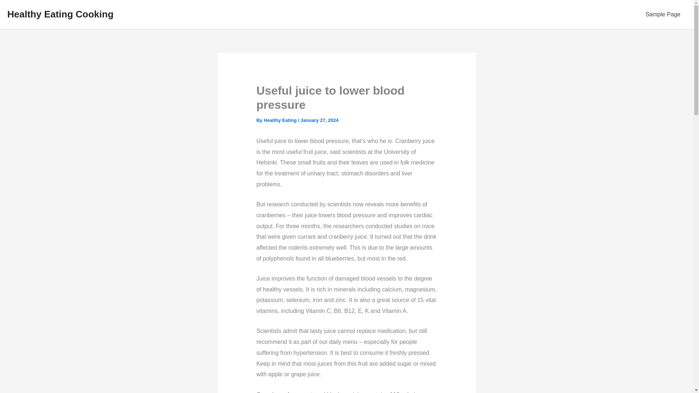 This screenshot has width=699, height=393. What do you see at coordinates (663, 15) in the screenshot?
I see `Sample Page` at bounding box center [663, 15].